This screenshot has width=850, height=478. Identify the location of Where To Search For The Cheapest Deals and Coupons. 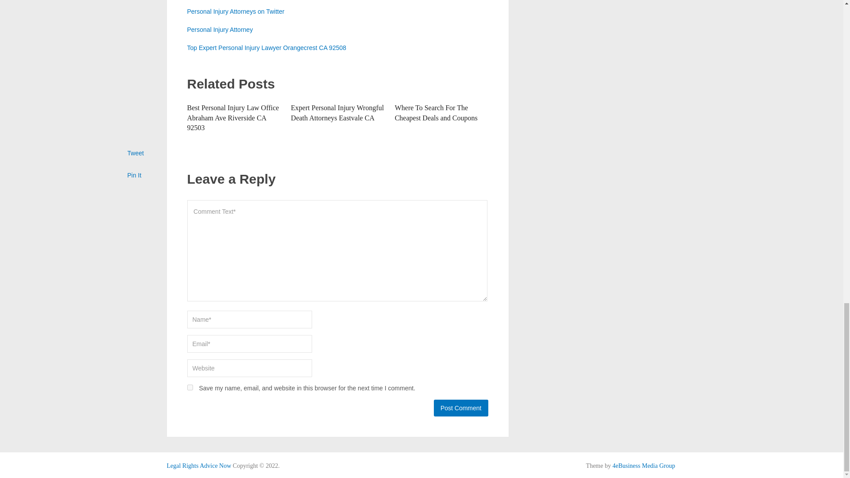
(437, 112).